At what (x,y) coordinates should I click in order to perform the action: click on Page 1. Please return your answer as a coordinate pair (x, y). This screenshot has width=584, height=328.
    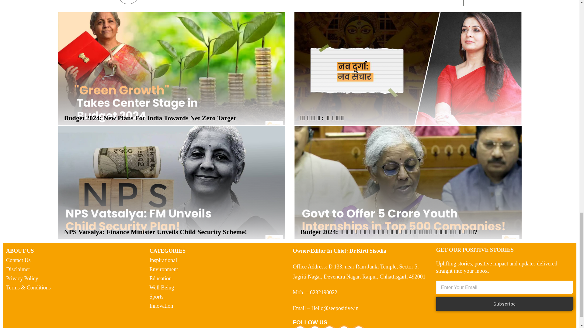
    Looking at the image, I should click on (503, 267).